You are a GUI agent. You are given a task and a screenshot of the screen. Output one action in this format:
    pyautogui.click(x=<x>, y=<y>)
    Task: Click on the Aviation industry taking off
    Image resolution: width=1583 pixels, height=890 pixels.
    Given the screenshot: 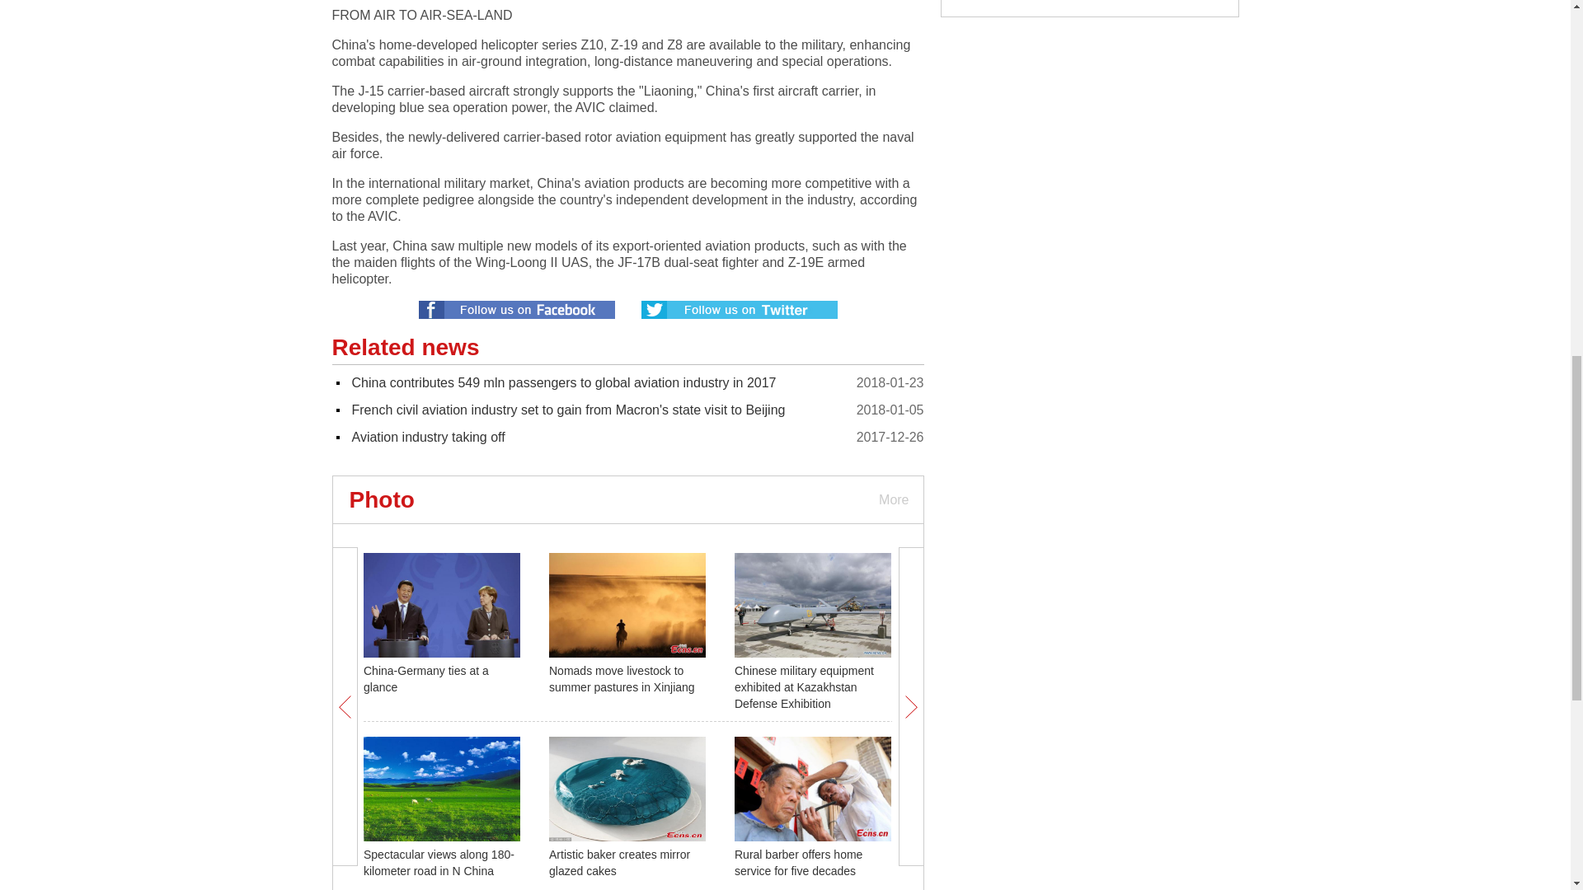 What is the action you would take?
    pyautogui.click(x=428, y=437)
    